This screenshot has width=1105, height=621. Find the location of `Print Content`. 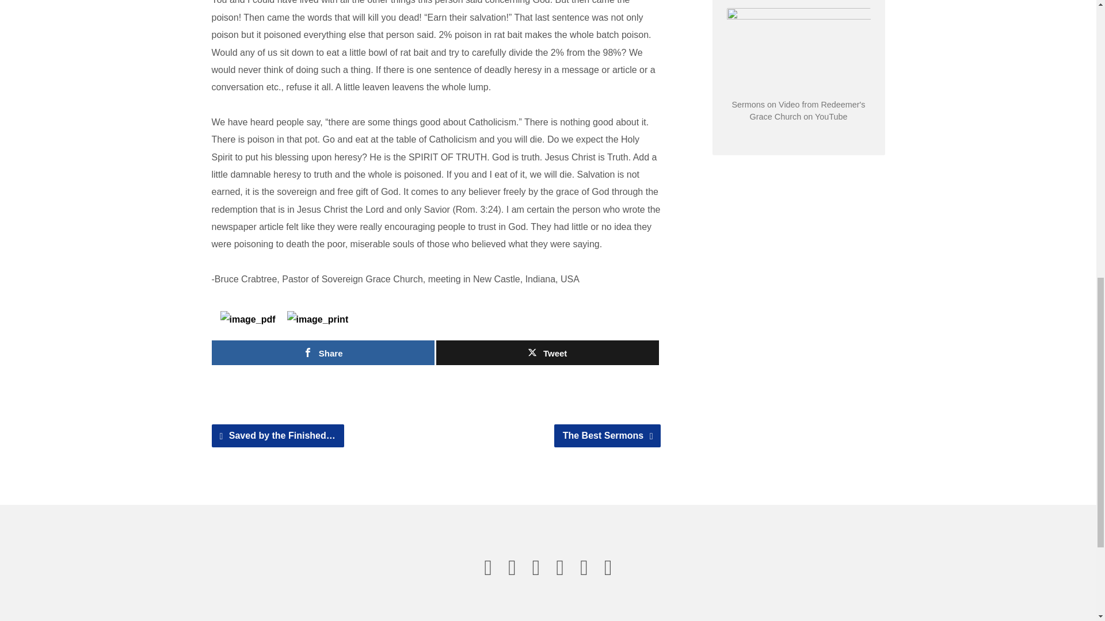

Print Content is located at coordinates (318, 319).